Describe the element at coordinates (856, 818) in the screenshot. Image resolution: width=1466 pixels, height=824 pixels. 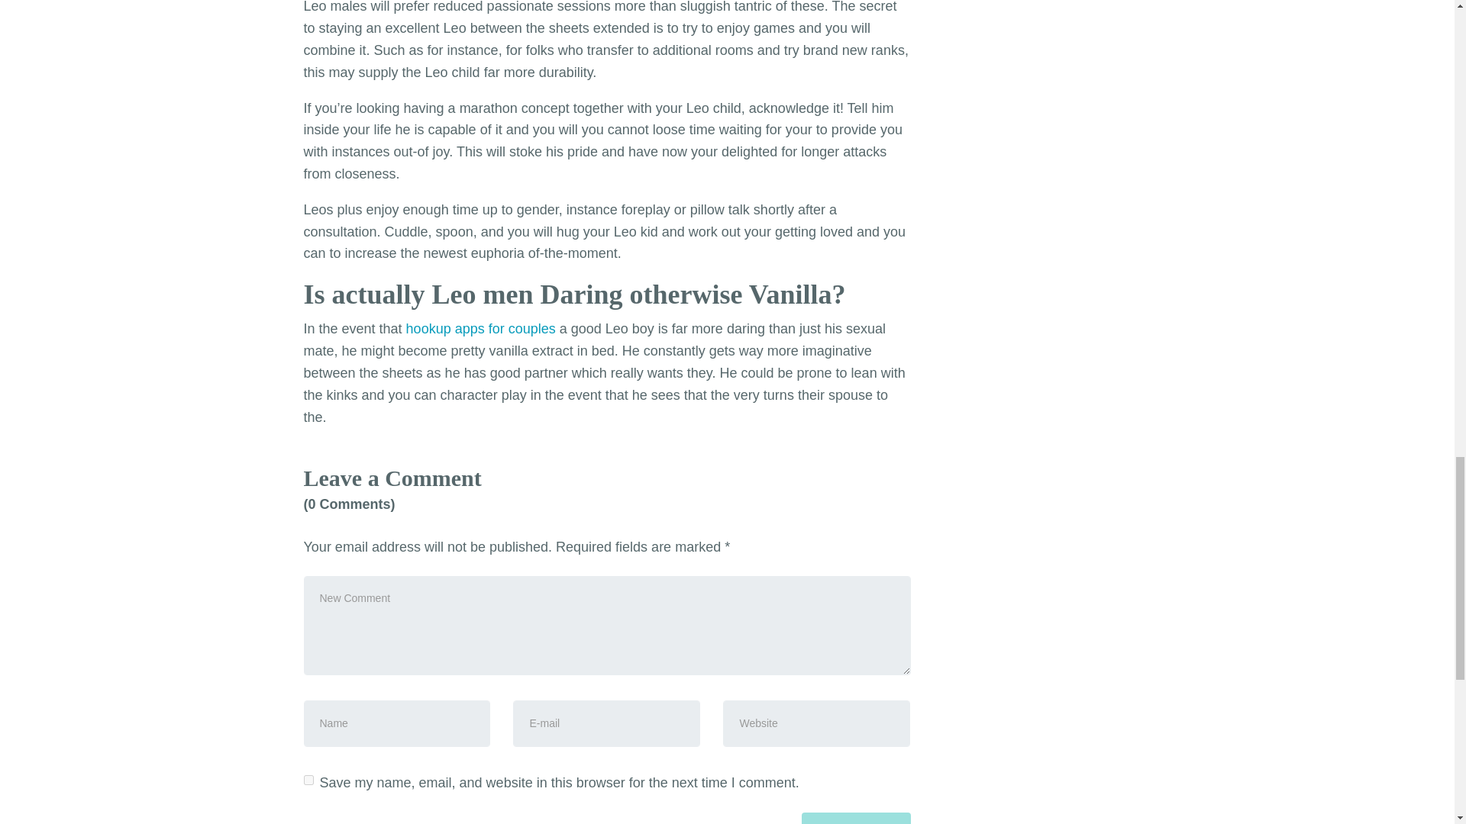
I see `Post Comment` at that location.